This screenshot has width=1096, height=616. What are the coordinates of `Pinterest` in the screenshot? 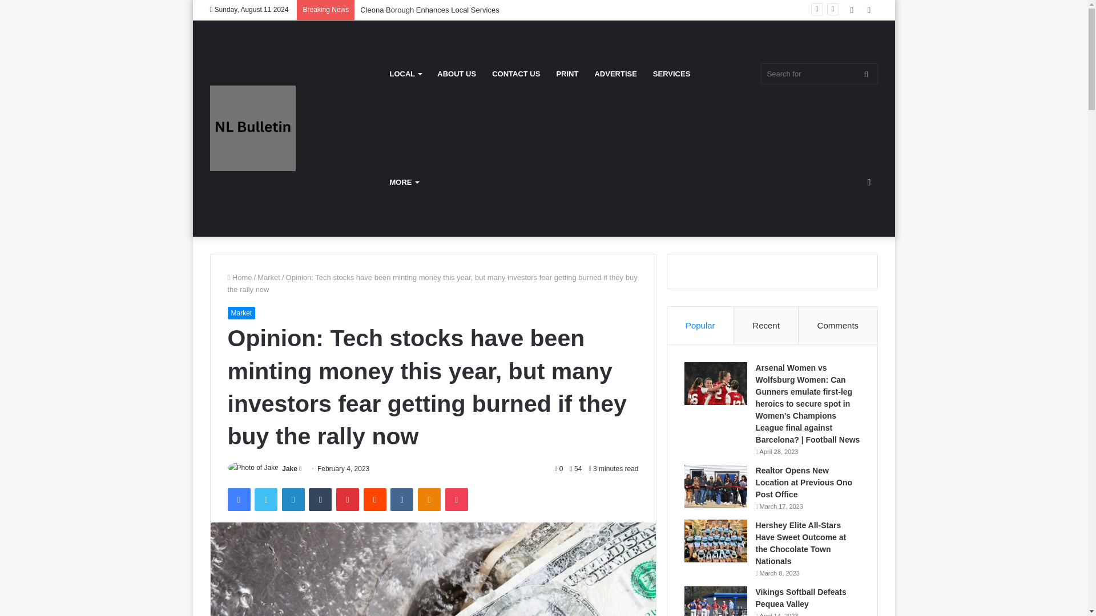 It's located at (348, 500).